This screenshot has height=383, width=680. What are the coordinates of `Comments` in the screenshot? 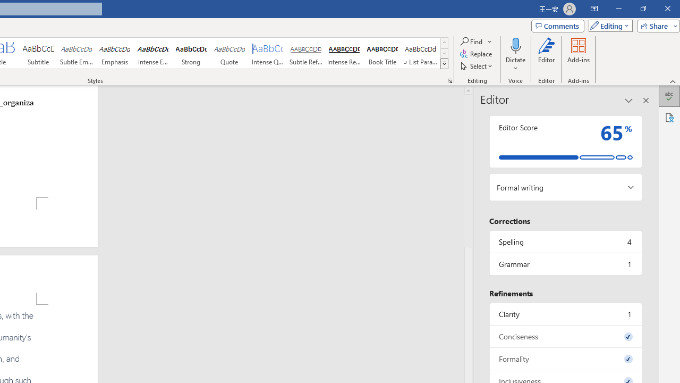 It's located at (557, 26).